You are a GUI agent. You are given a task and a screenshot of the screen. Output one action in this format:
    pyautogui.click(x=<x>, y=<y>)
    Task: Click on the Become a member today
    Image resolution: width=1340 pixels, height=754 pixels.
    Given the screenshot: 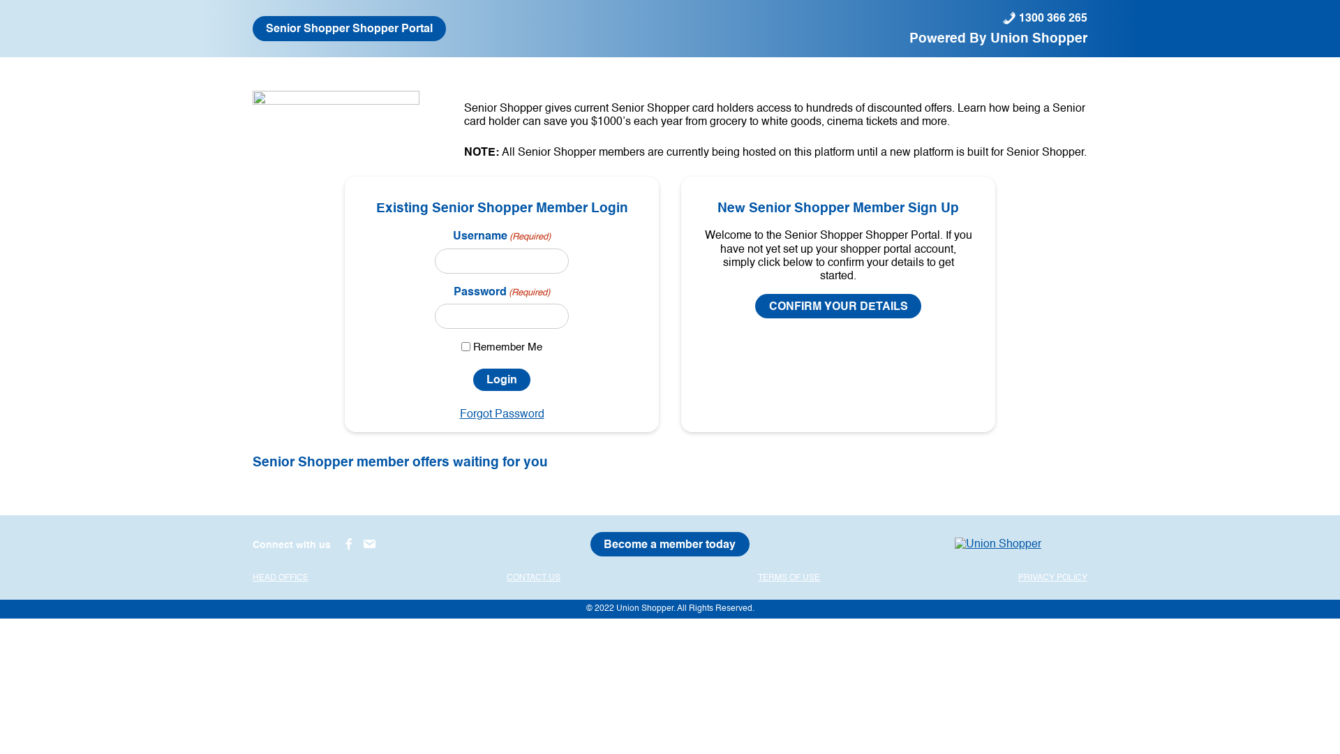 What is the action you would take?
    pyautogui.click(x=670, y=545)
    